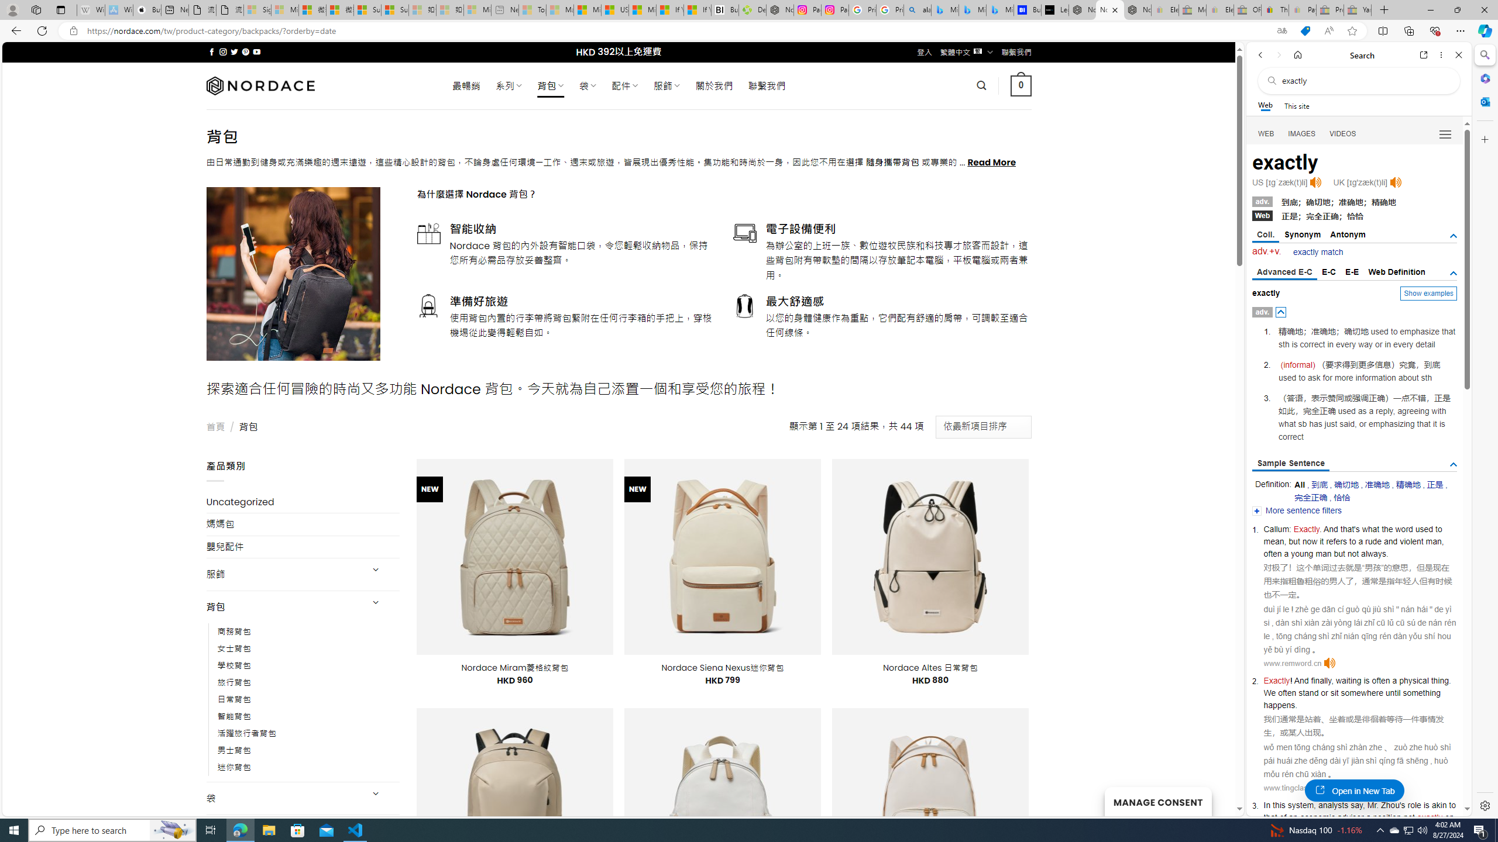  What do you see at coordinates (992, 162) in the screenshot?
I see `Read More` at bounding box center [992, 162].